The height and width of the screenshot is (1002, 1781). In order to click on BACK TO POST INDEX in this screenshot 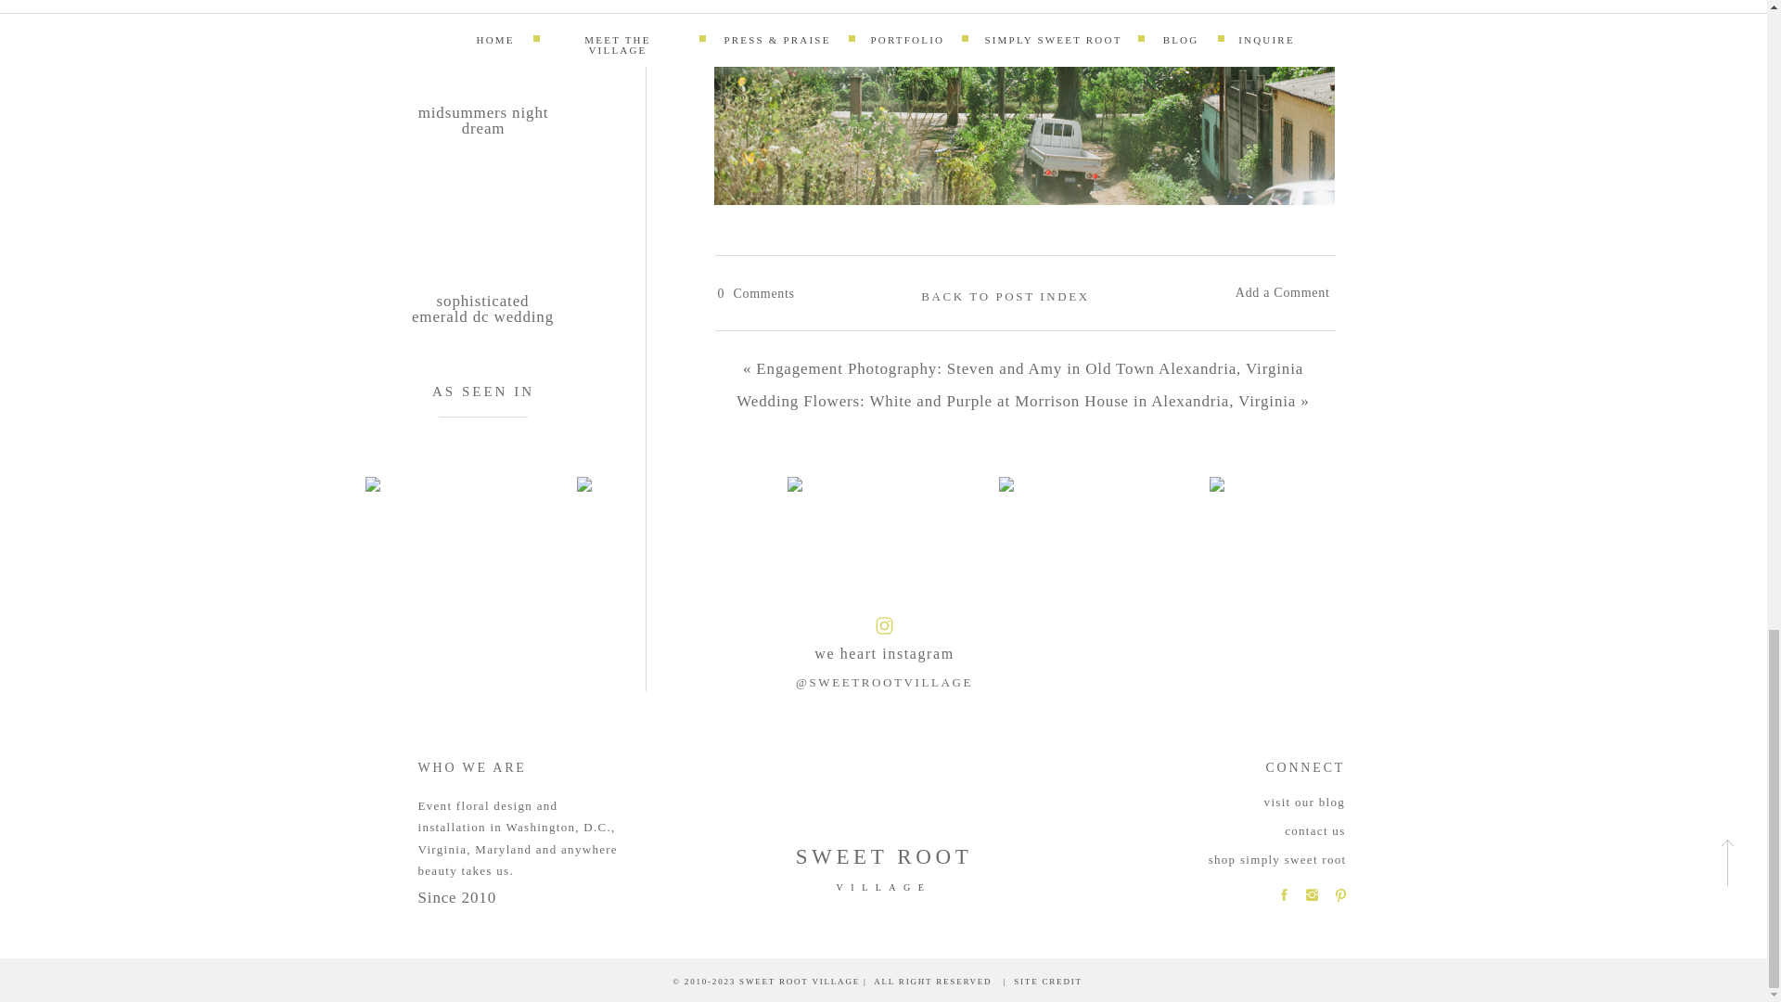, I will do `click(1006, 304)`.